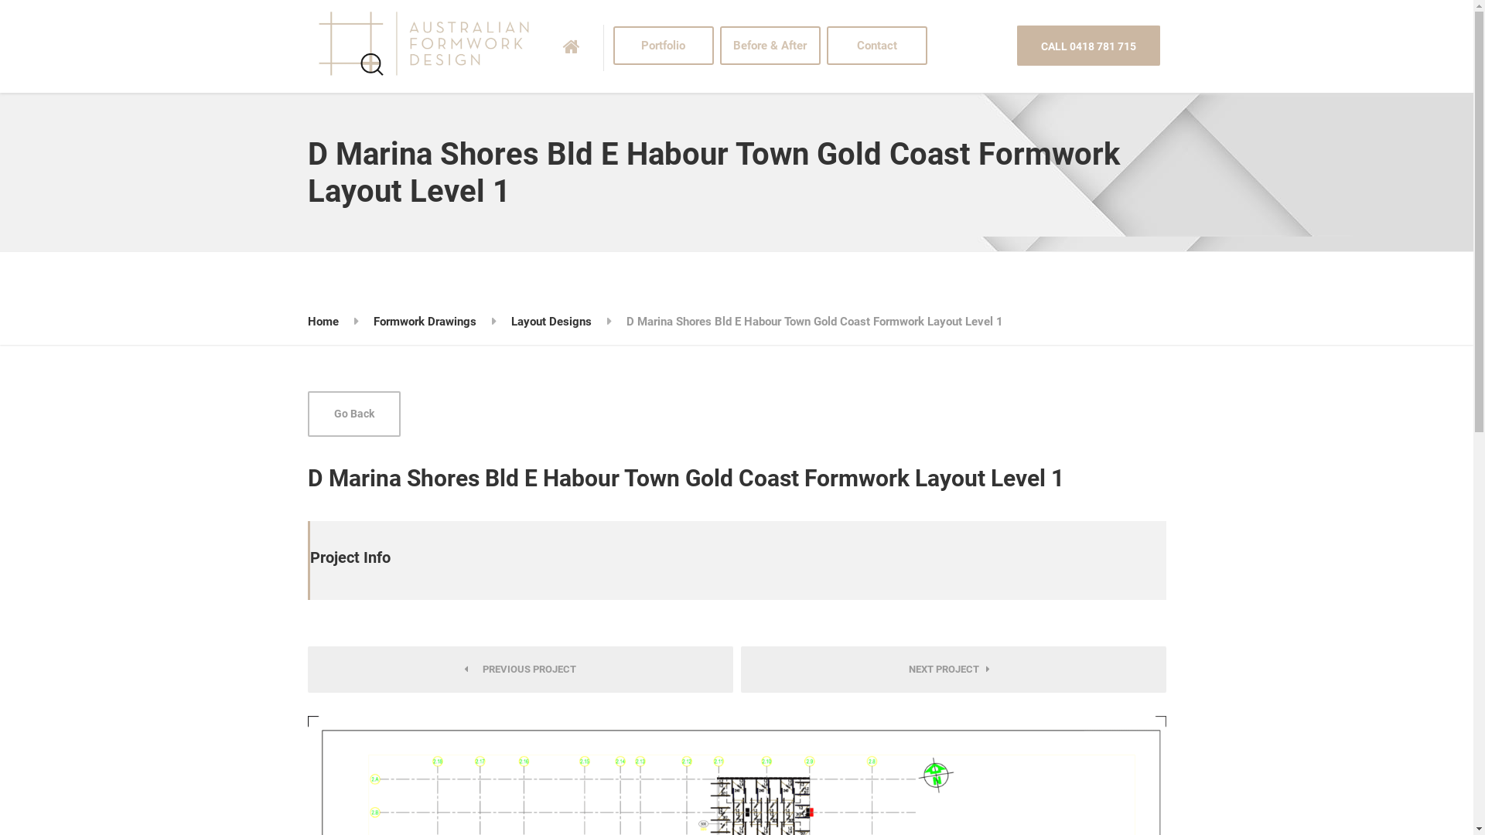 This screenshot has height=835, width=1485. I want to click on Portfolio, so click(663, 46).